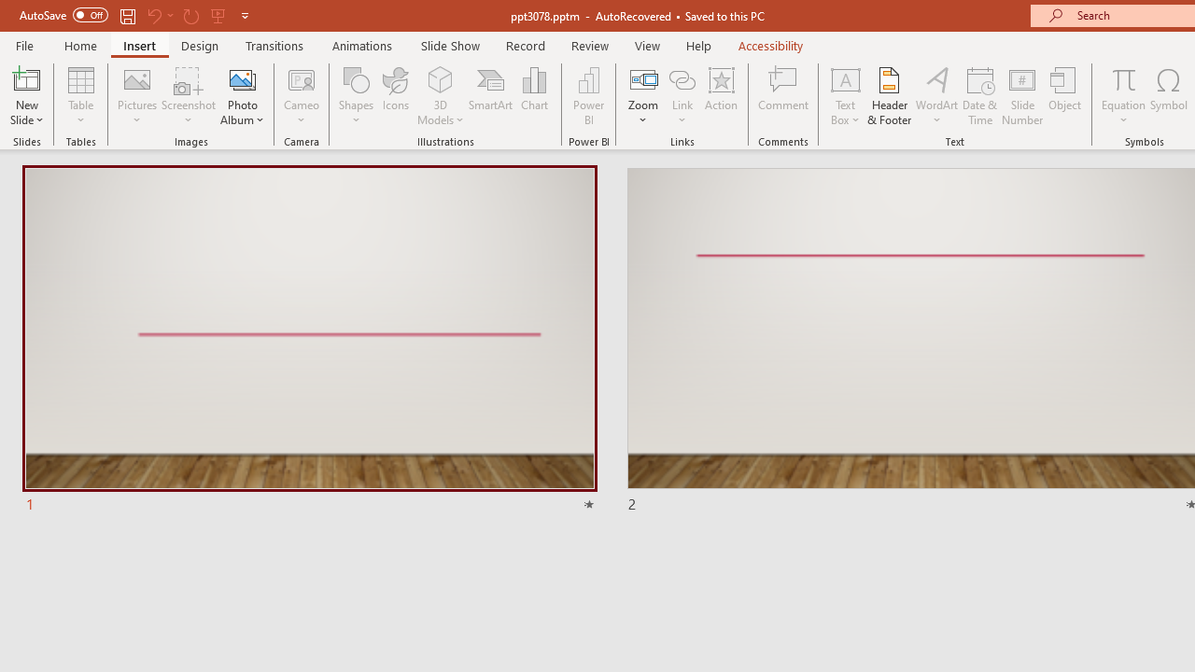 The image size is (1195, 672). I want to click on Draw Horizontal Text Box, so click(845, 78).